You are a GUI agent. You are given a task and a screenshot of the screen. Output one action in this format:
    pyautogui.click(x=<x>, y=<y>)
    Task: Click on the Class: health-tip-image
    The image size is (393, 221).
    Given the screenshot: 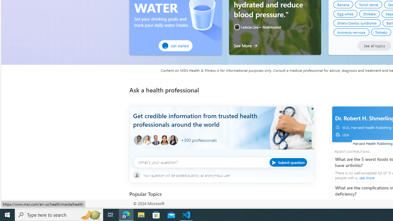 What is the action you would take?
    pyautogui.click(x=237, y=27)
    